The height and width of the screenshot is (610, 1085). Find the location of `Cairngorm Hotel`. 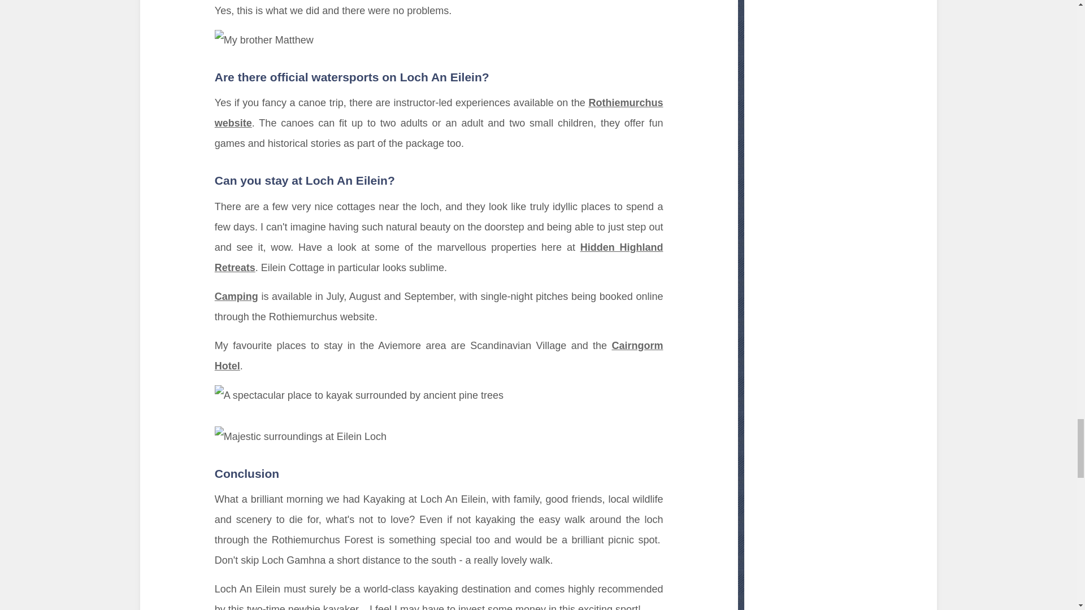

Cairngorm Hotel is located at coordinates (439, 355).